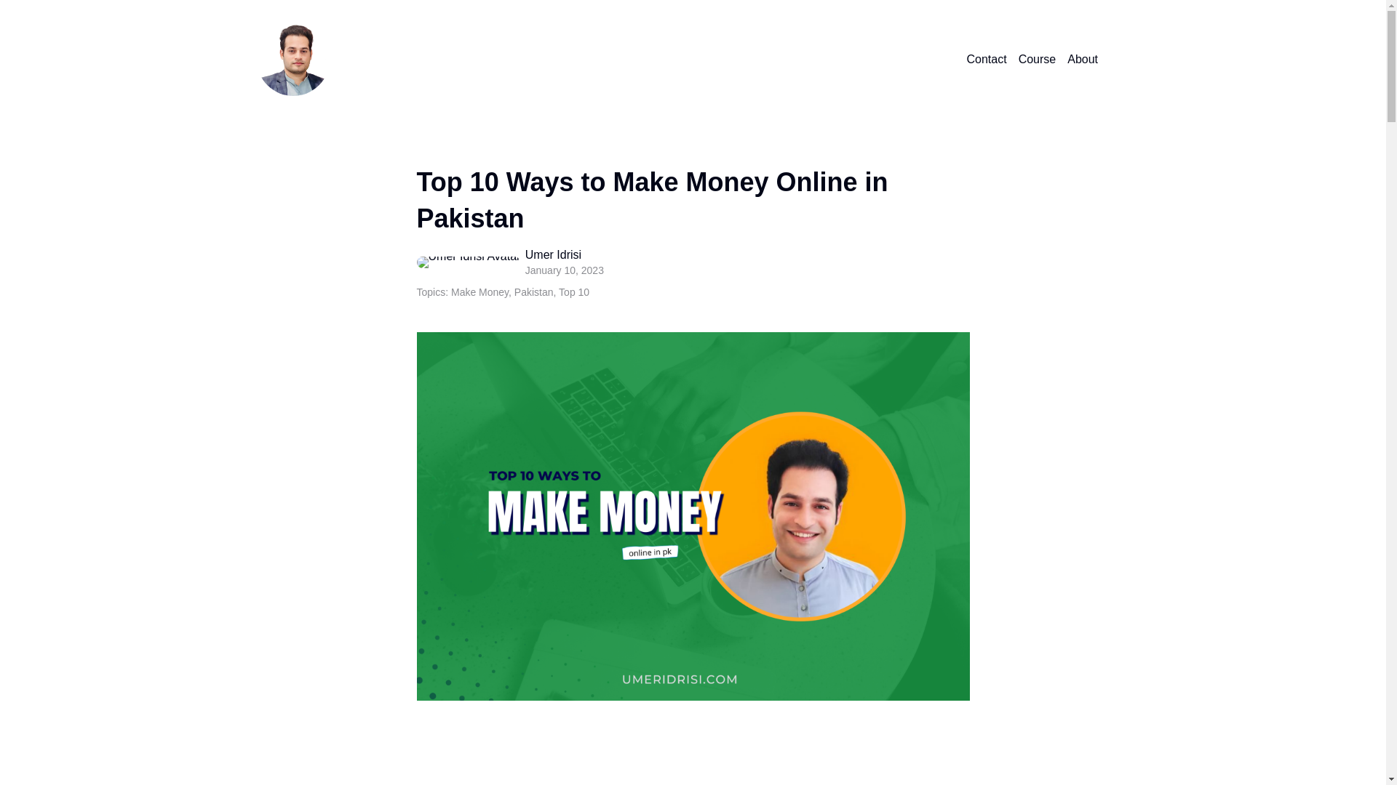 This screenshot has width=1397, height=785. Describe the element at coordinates (1083, 60) in the screenshot. I see `About` at that location.